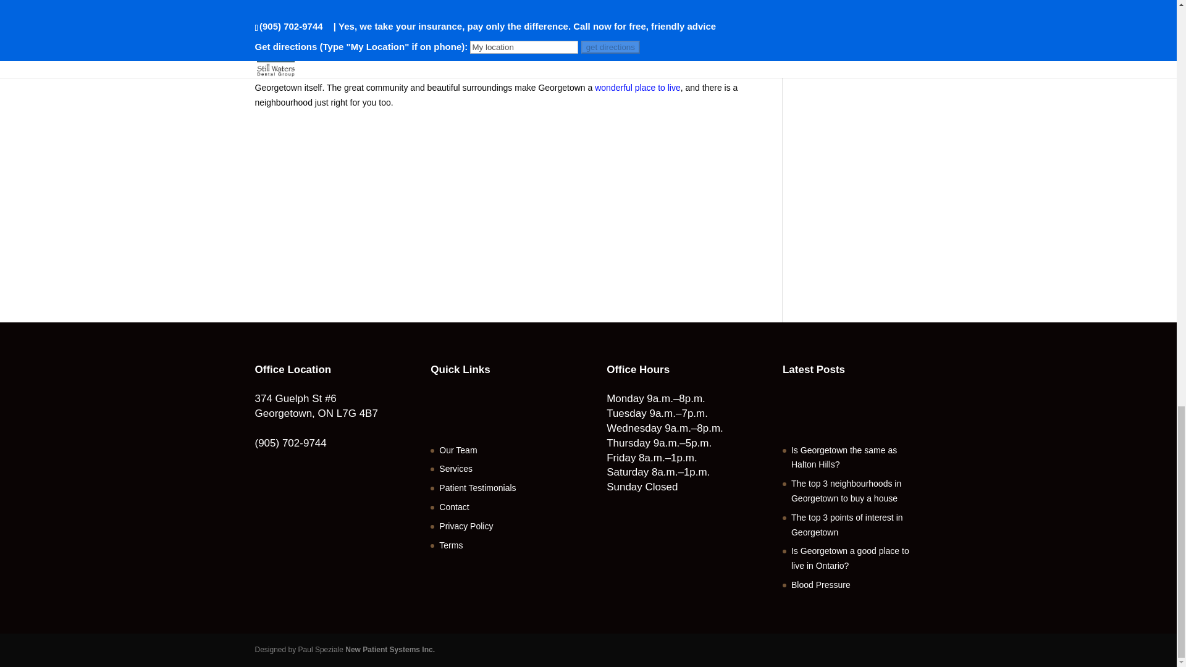 Image resolution: width=1186 pixels, height=667 pixels. Describe the element at coordinates (846, 491) in the screenshot. I see `The top 3 neighbourhoods in Georgetown to buy a house` at that location.